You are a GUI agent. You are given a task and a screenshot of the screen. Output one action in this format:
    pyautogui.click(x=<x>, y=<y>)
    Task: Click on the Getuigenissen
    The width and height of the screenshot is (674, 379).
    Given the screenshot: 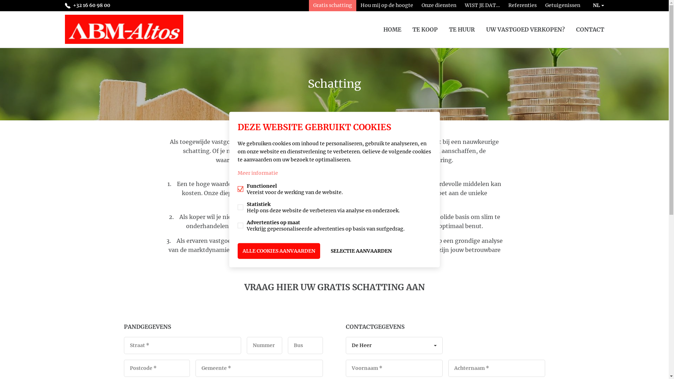 What is the action you would take?
    pyautogui.click(x=562, y=6)
    